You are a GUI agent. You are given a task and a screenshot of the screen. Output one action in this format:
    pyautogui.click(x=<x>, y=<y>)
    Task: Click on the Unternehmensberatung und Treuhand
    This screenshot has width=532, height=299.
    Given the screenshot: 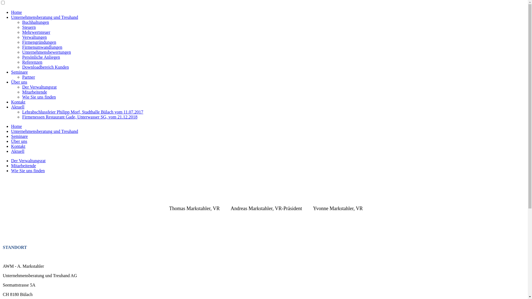 What is the action you would take?
    pyautogui.click(x=45, y=131)
    